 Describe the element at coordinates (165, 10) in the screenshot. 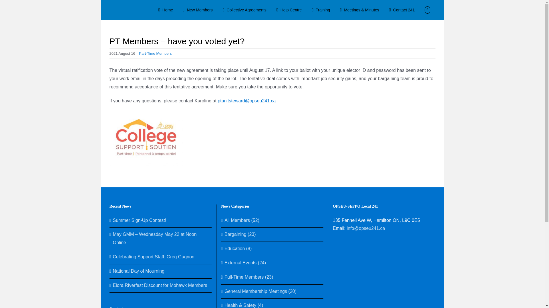

I see `Home` at that location.